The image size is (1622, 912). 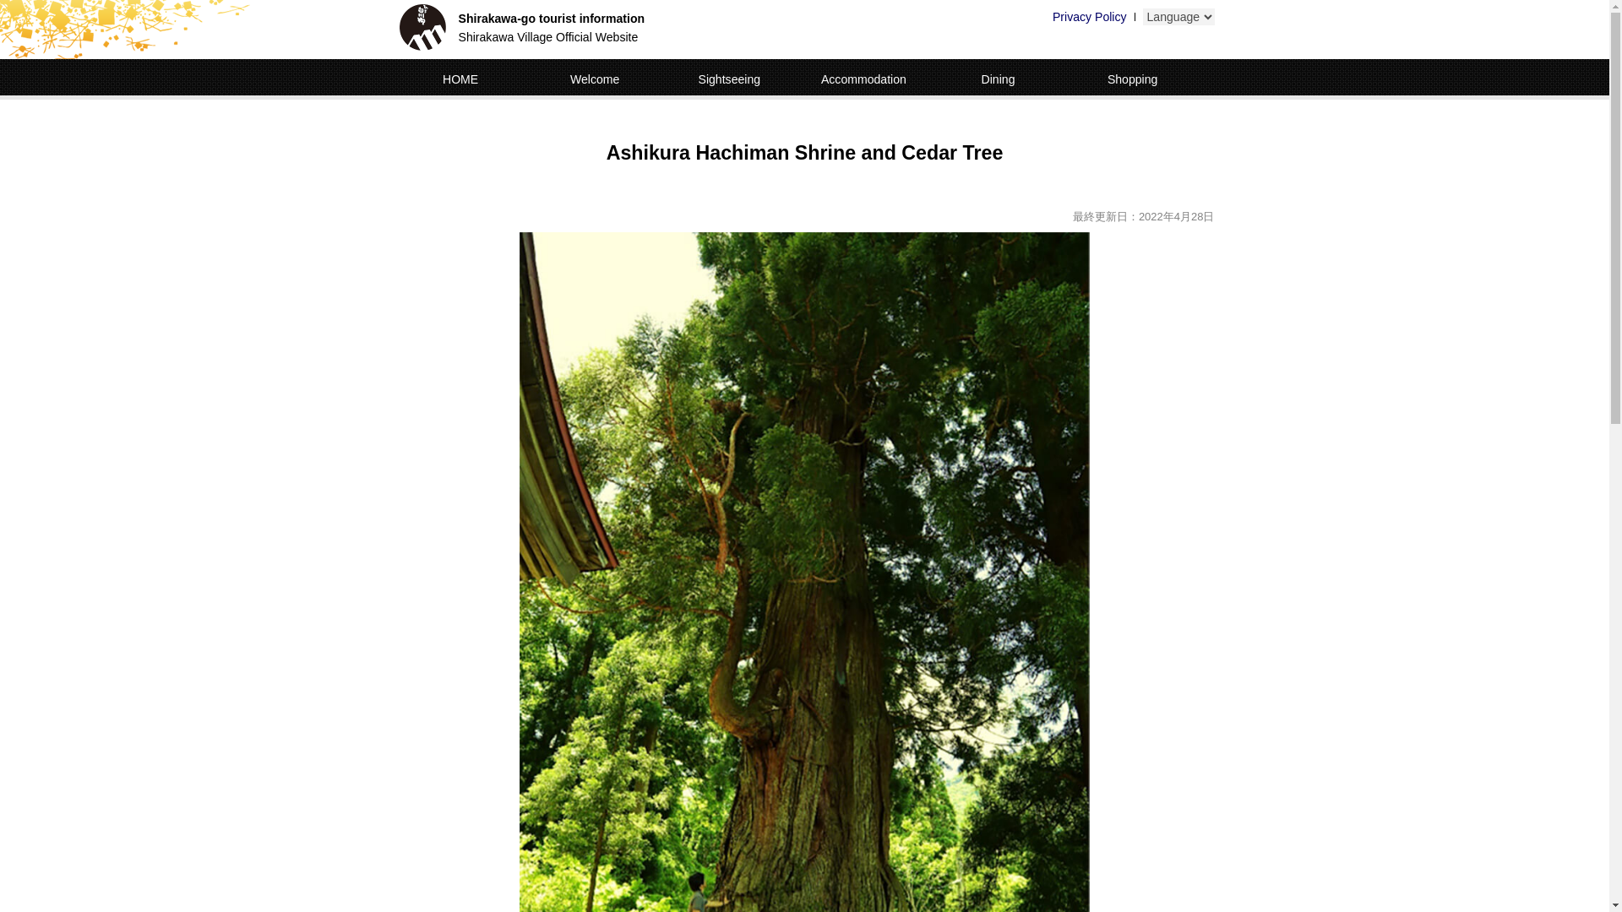 I want to click on HOME, so click(x=460, y=79).